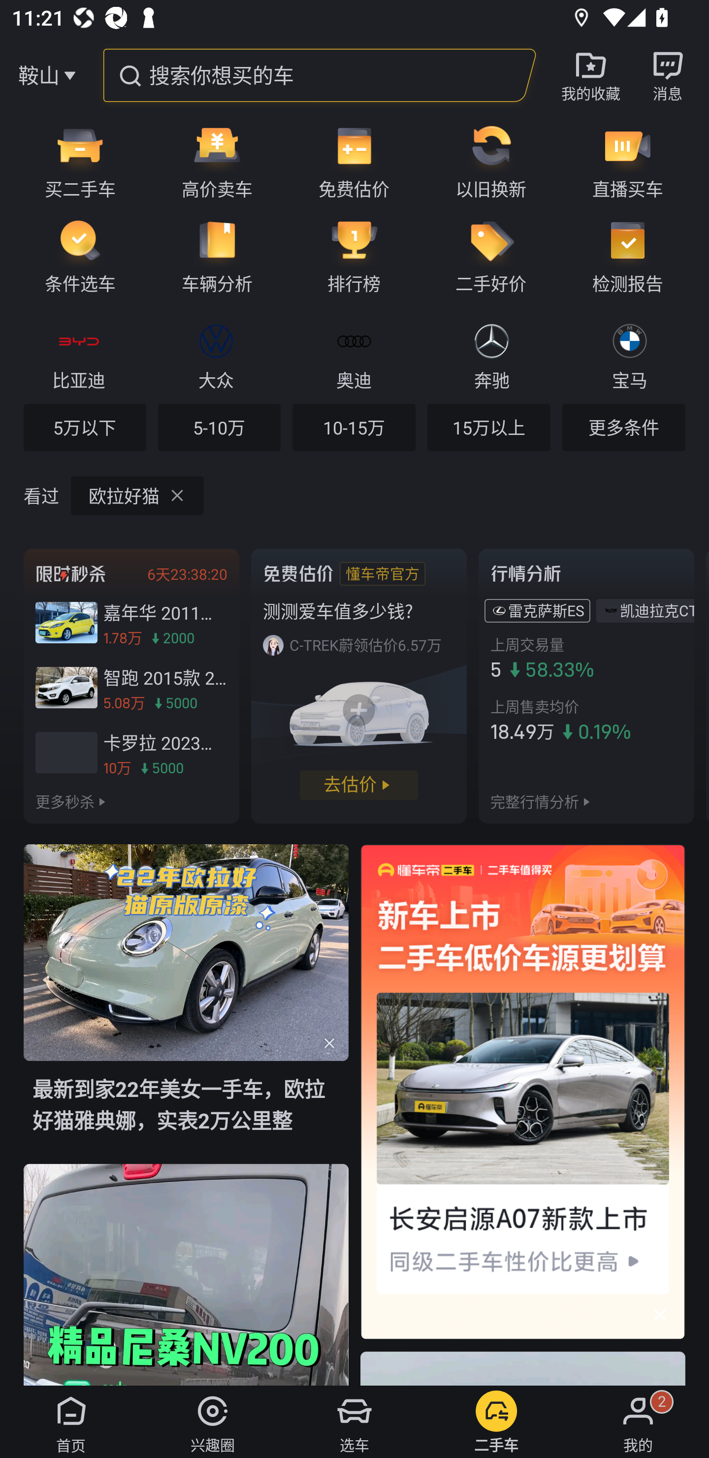  I want to click on 宝马, so click(629, 355).